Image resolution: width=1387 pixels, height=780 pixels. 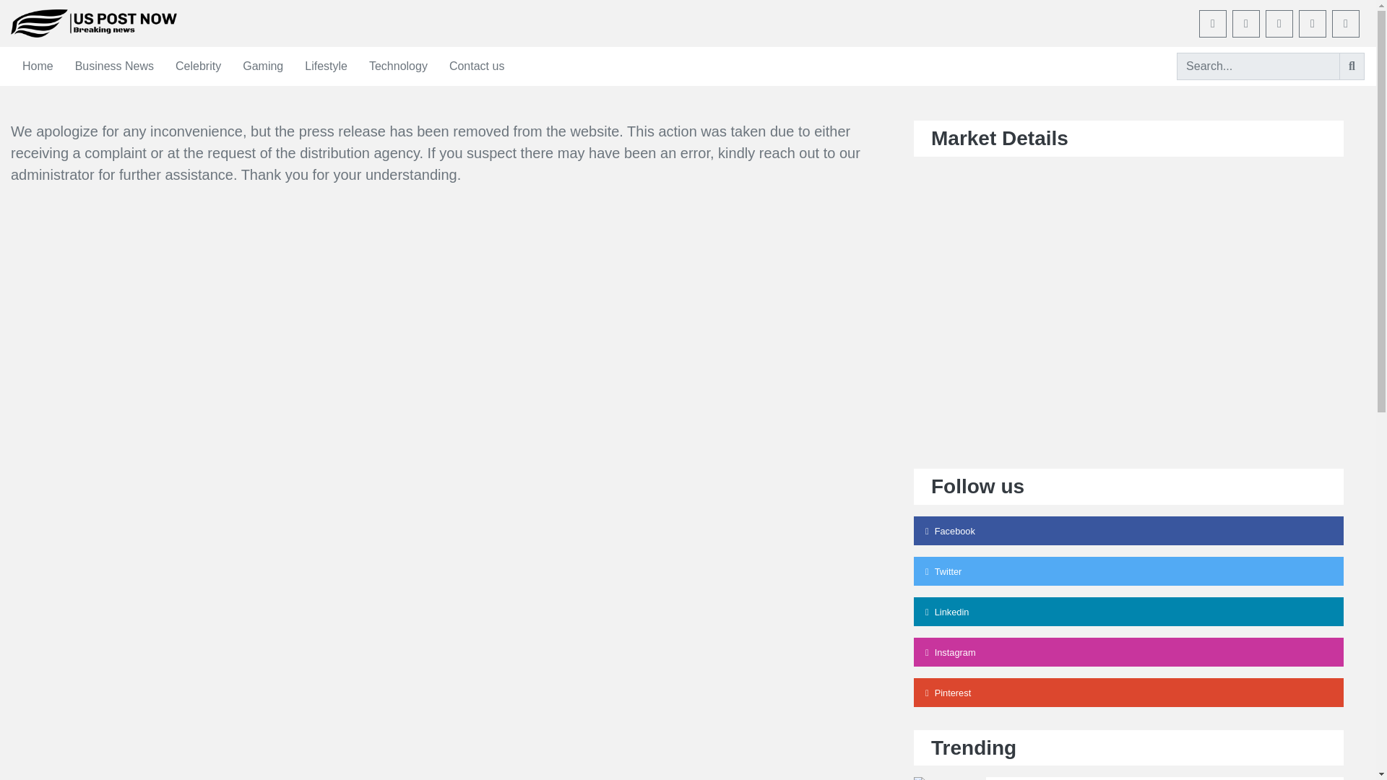 I want to click on Lifestyle, so click(x=326, y=66).